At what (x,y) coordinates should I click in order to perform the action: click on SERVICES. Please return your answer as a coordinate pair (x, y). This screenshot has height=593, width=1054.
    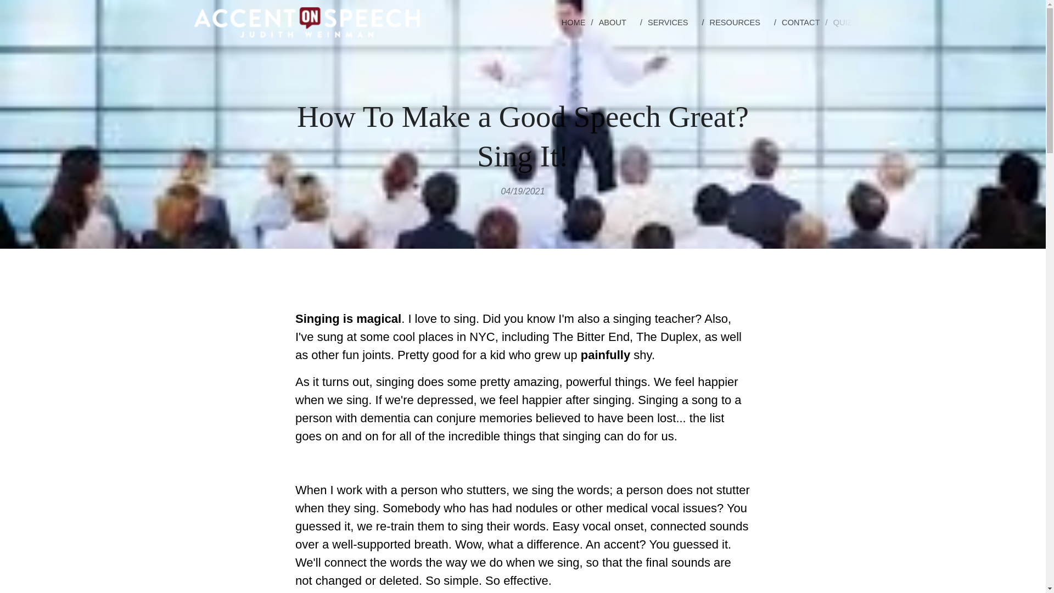
    Looking at the image, I should click on (673, 22).